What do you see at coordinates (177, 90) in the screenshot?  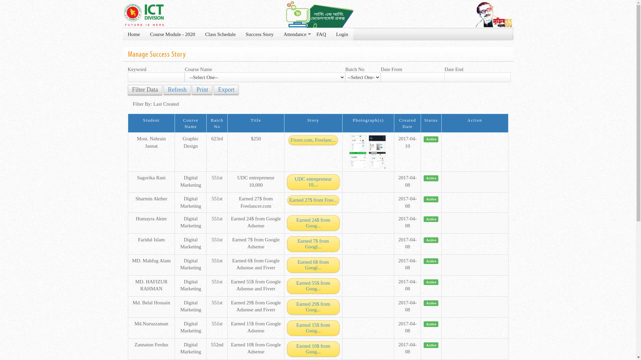 I see `Refresh` at bounding box center [177, 90].